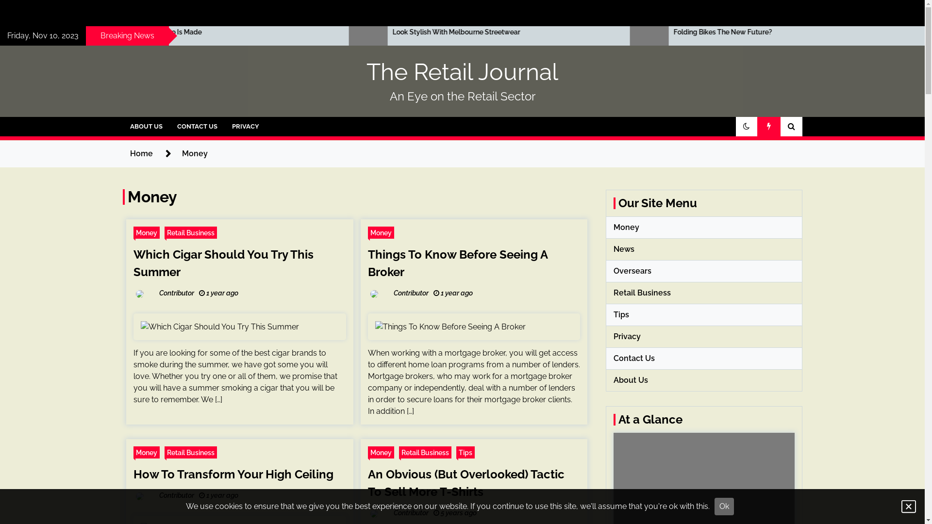 The width and height of the screenshot is (932, 524). What do you see at coordinates (621, 314) in the screenshot?
I see `Tips` at bounding box center [621, 314].